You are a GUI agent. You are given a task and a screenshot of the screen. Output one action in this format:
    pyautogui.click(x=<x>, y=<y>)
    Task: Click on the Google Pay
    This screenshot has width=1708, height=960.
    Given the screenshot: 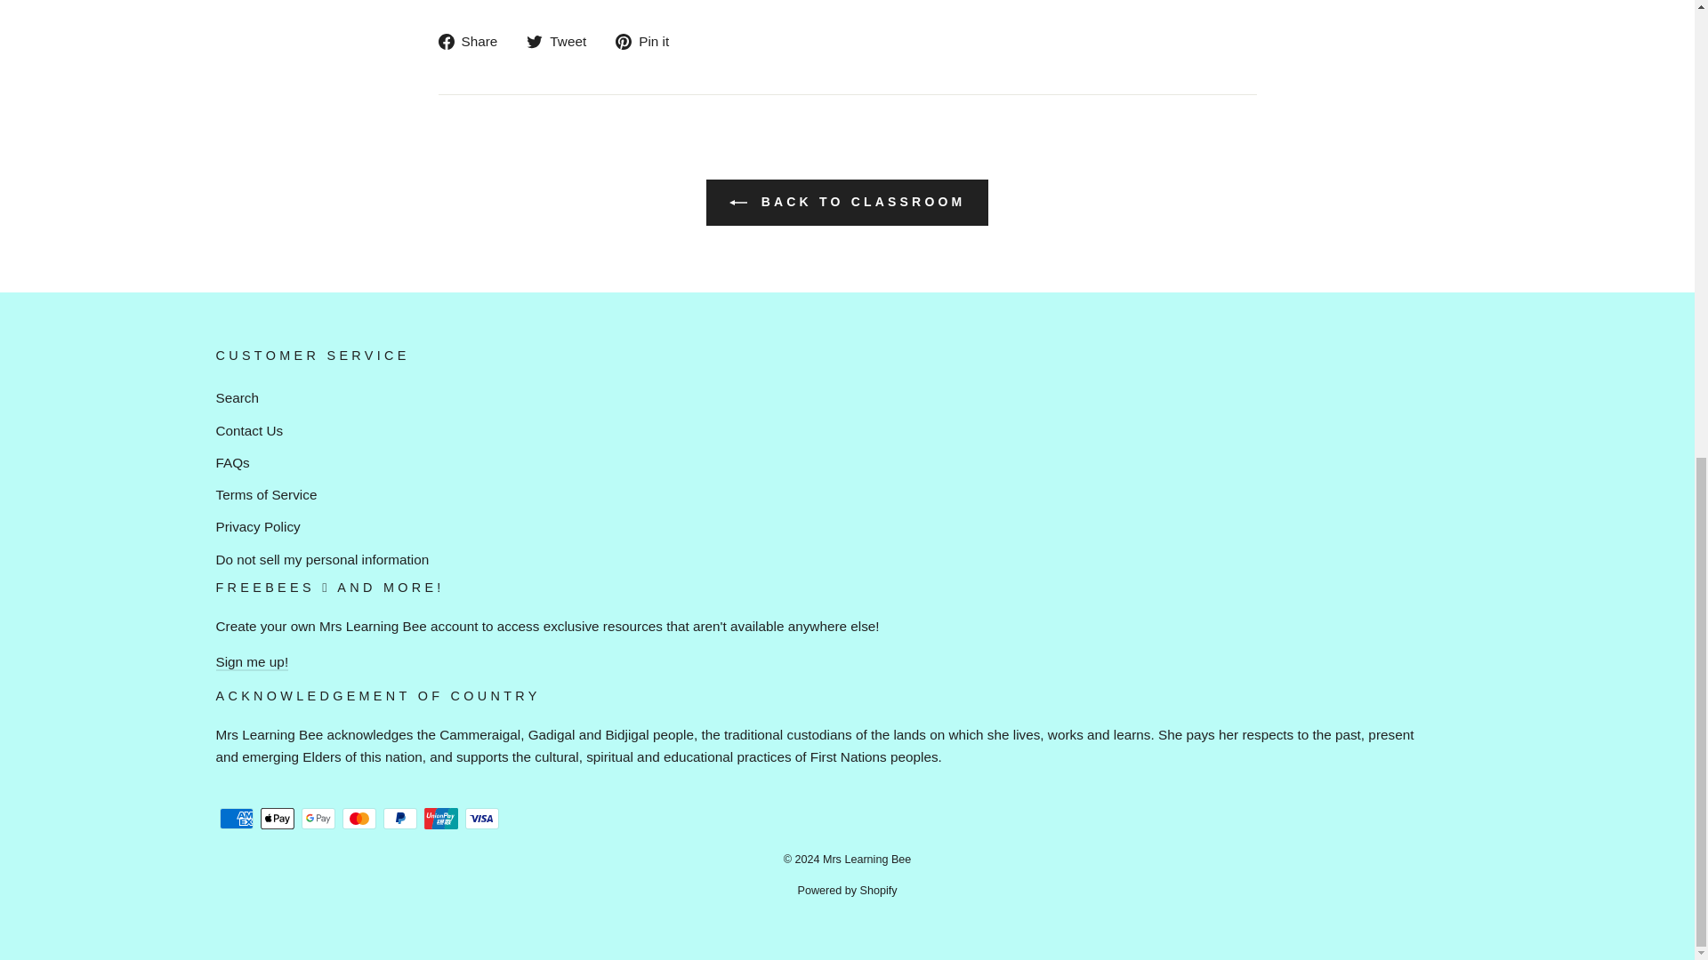 What is the action you would take?
    pyautogui.click(x=317, y=819)
    